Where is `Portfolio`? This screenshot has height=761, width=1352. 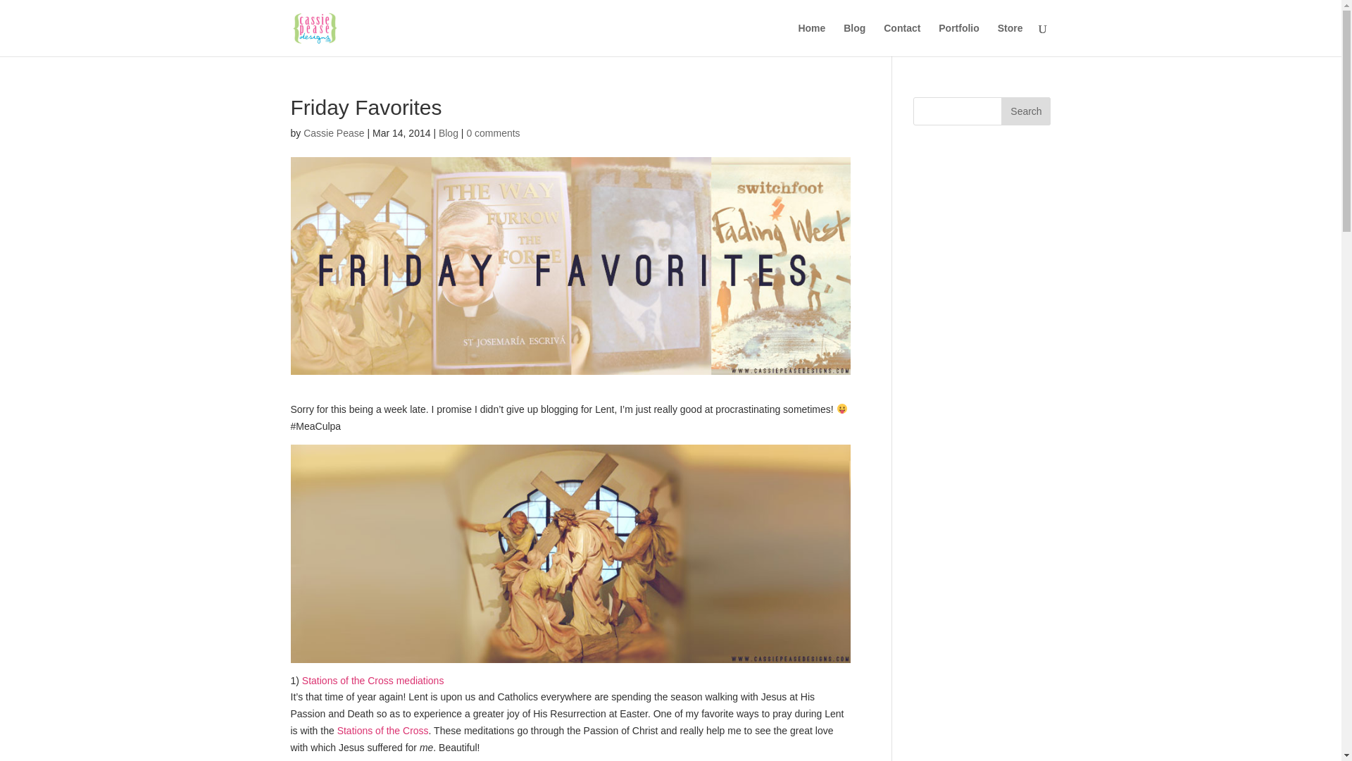 Portfolio is located at coordinates (958, 39).